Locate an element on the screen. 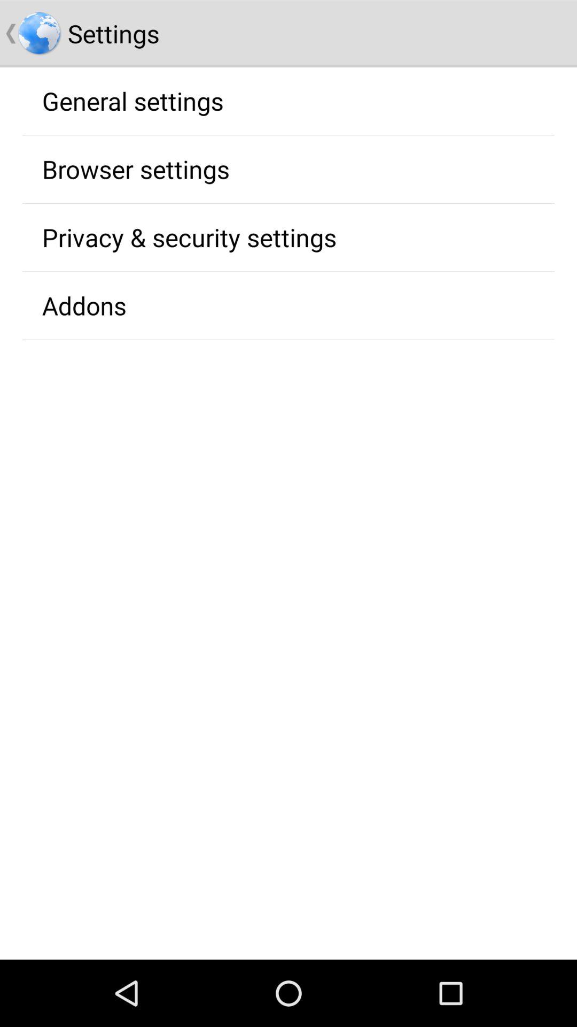  scroll until general settings is located at coordinates (132, 101).